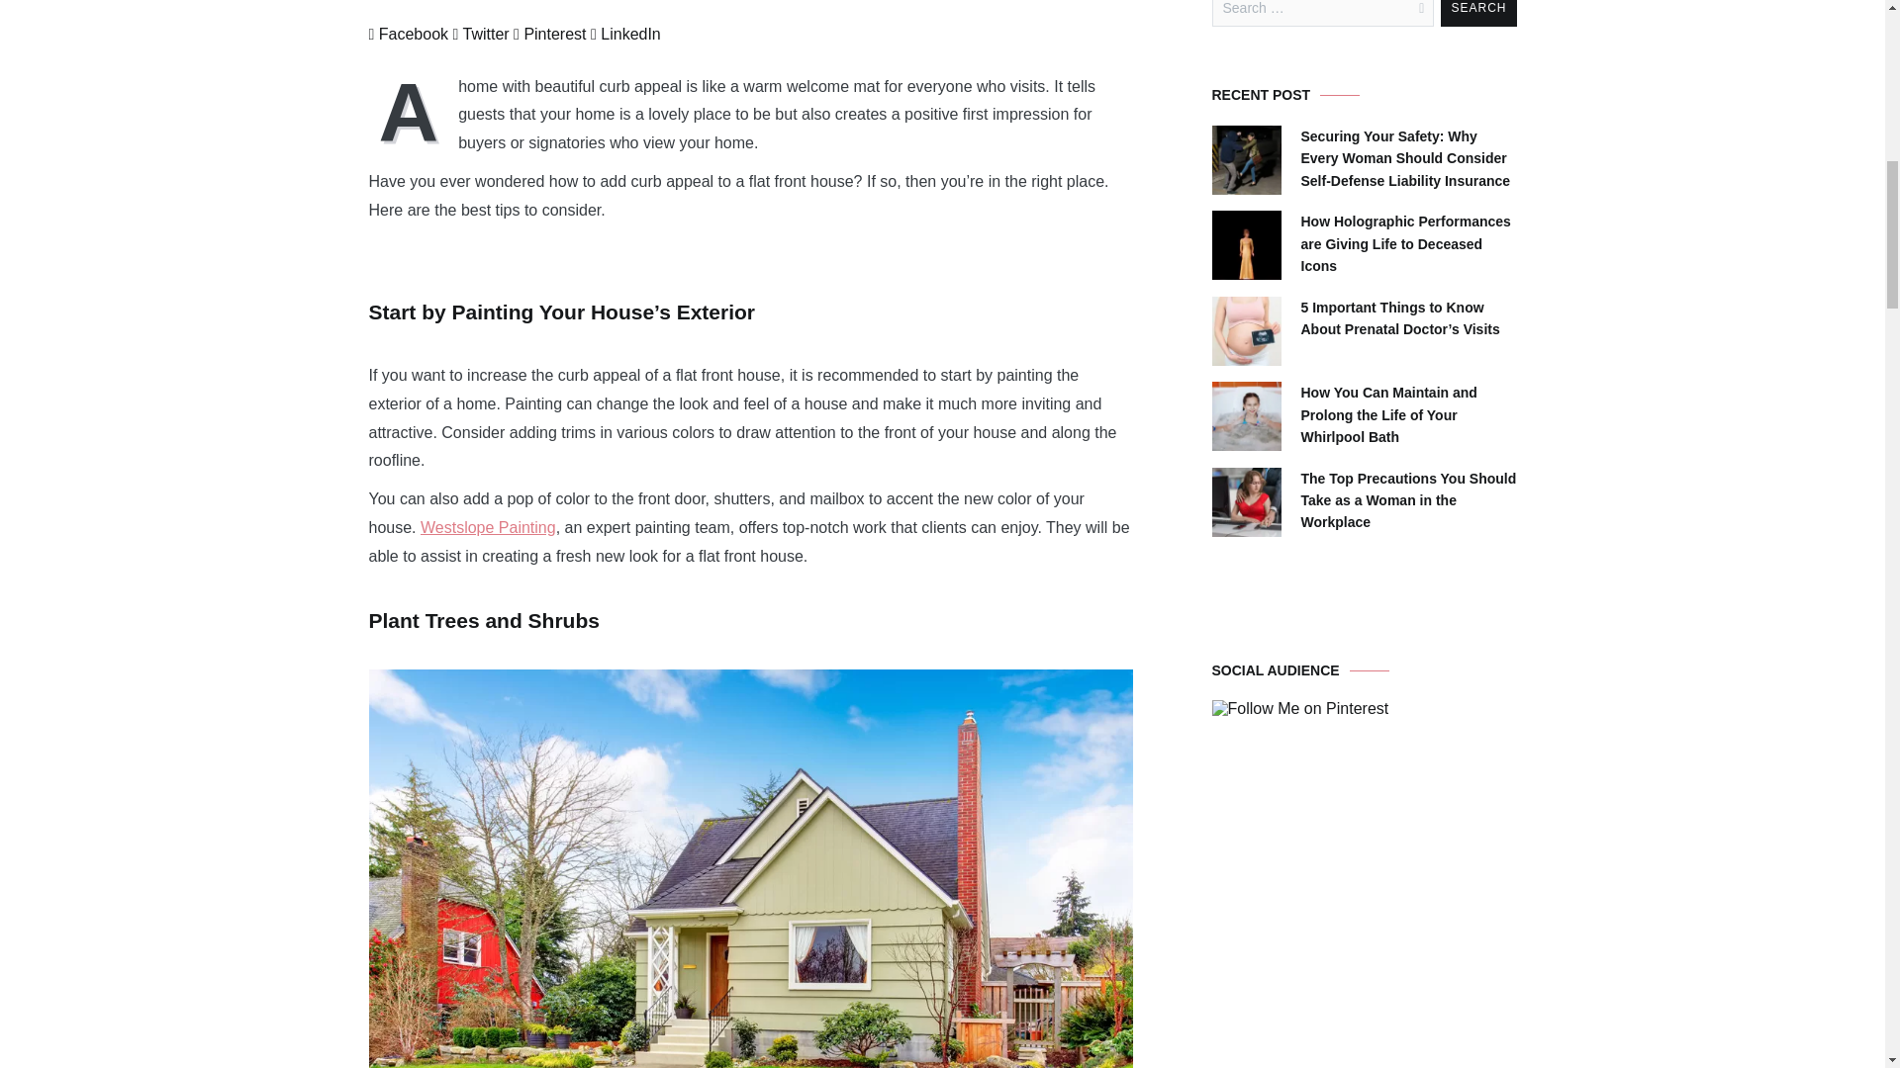  Describe the element at coordinates (625, 34) in the screenshot. I see `LinkedIn` at that location.